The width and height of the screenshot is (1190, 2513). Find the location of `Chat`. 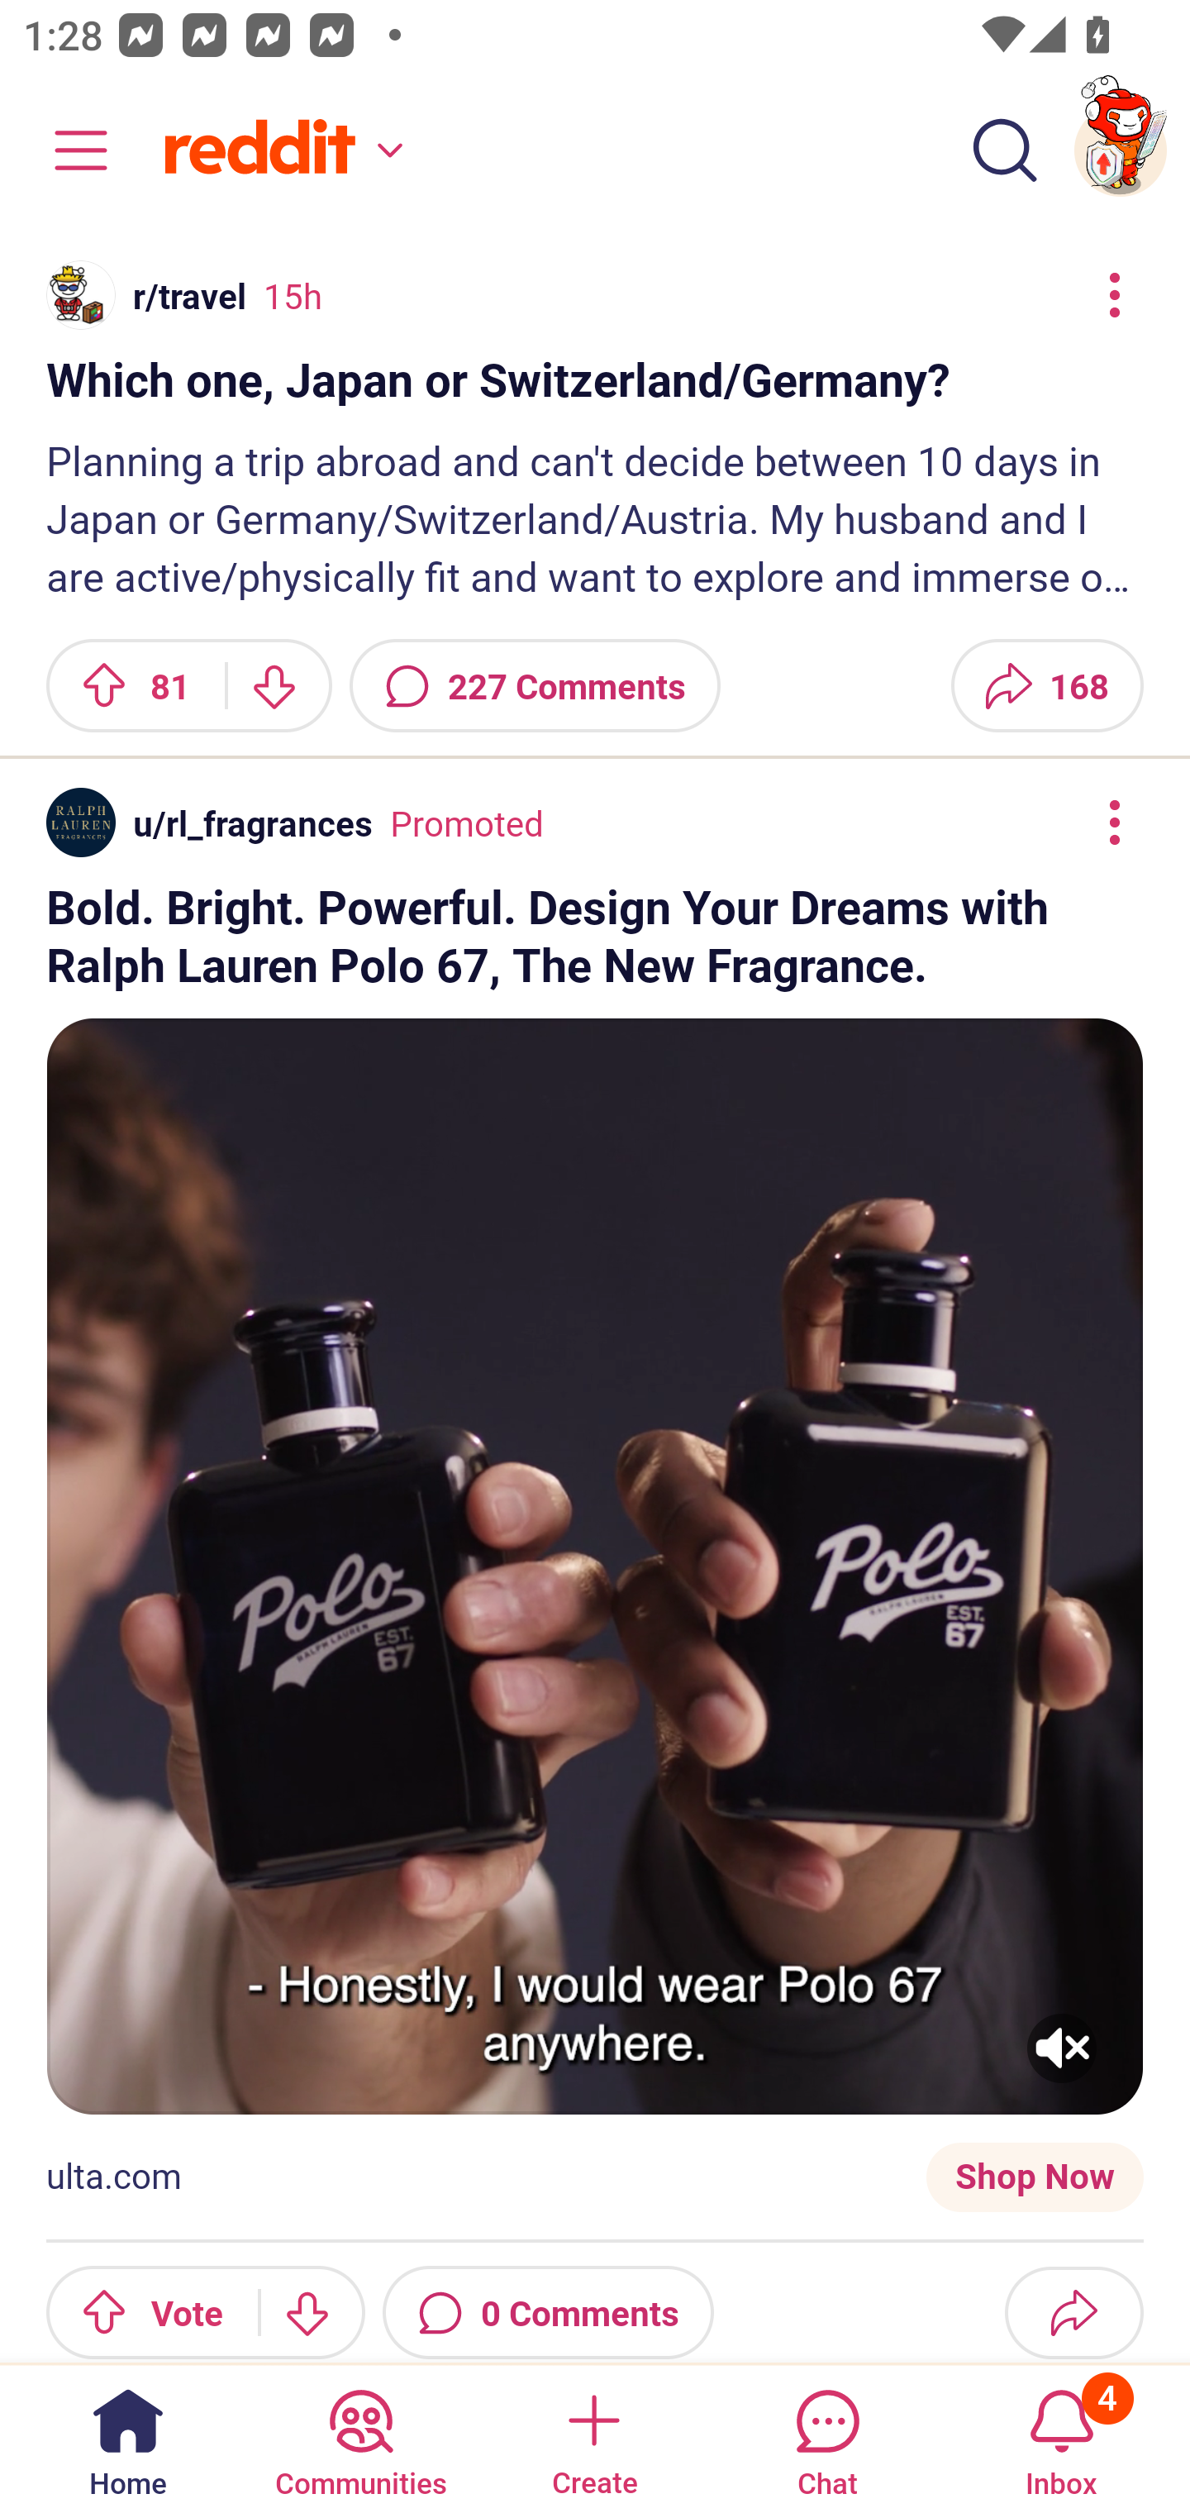

Chat is located at coordinates (827, 2437).